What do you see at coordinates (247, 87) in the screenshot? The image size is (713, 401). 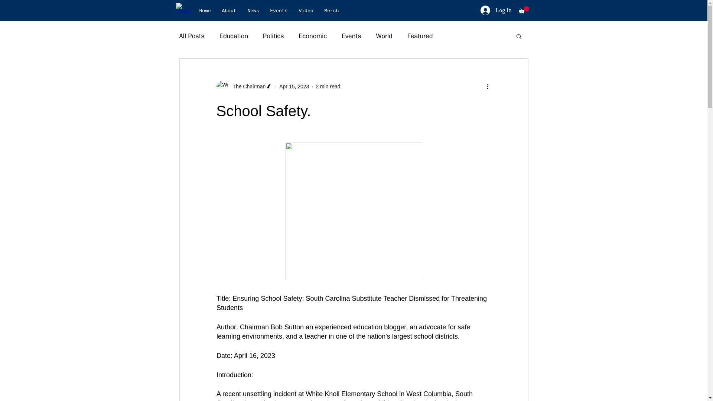 I see `The Chairman` at bounding box center [247, 87].